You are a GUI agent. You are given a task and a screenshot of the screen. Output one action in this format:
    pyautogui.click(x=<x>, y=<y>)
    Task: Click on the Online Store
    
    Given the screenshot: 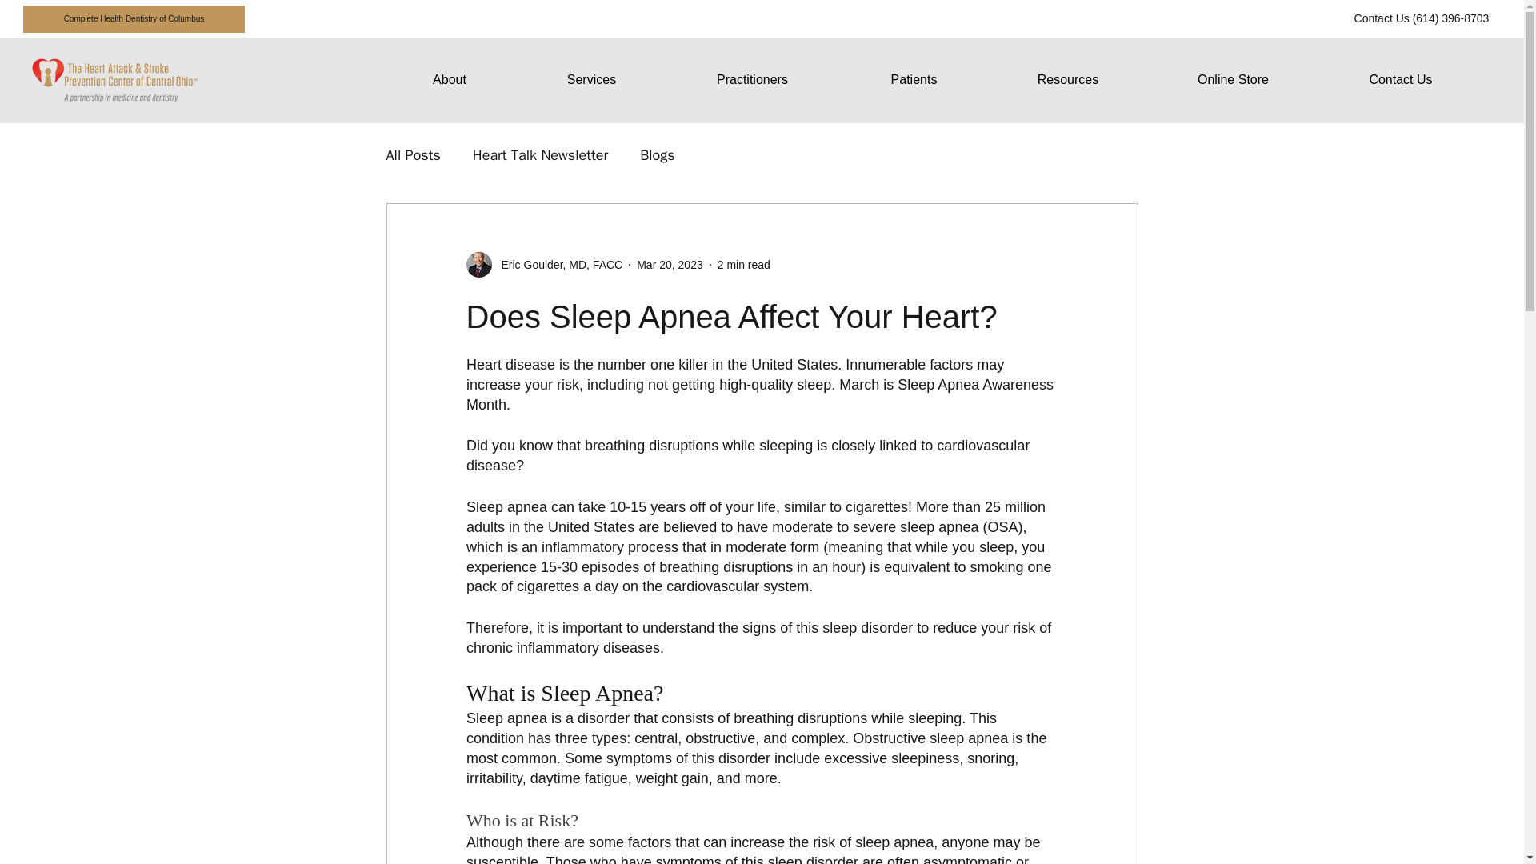 What is the action you would take?
    pyautogui.click(x=1232, y=80)
    